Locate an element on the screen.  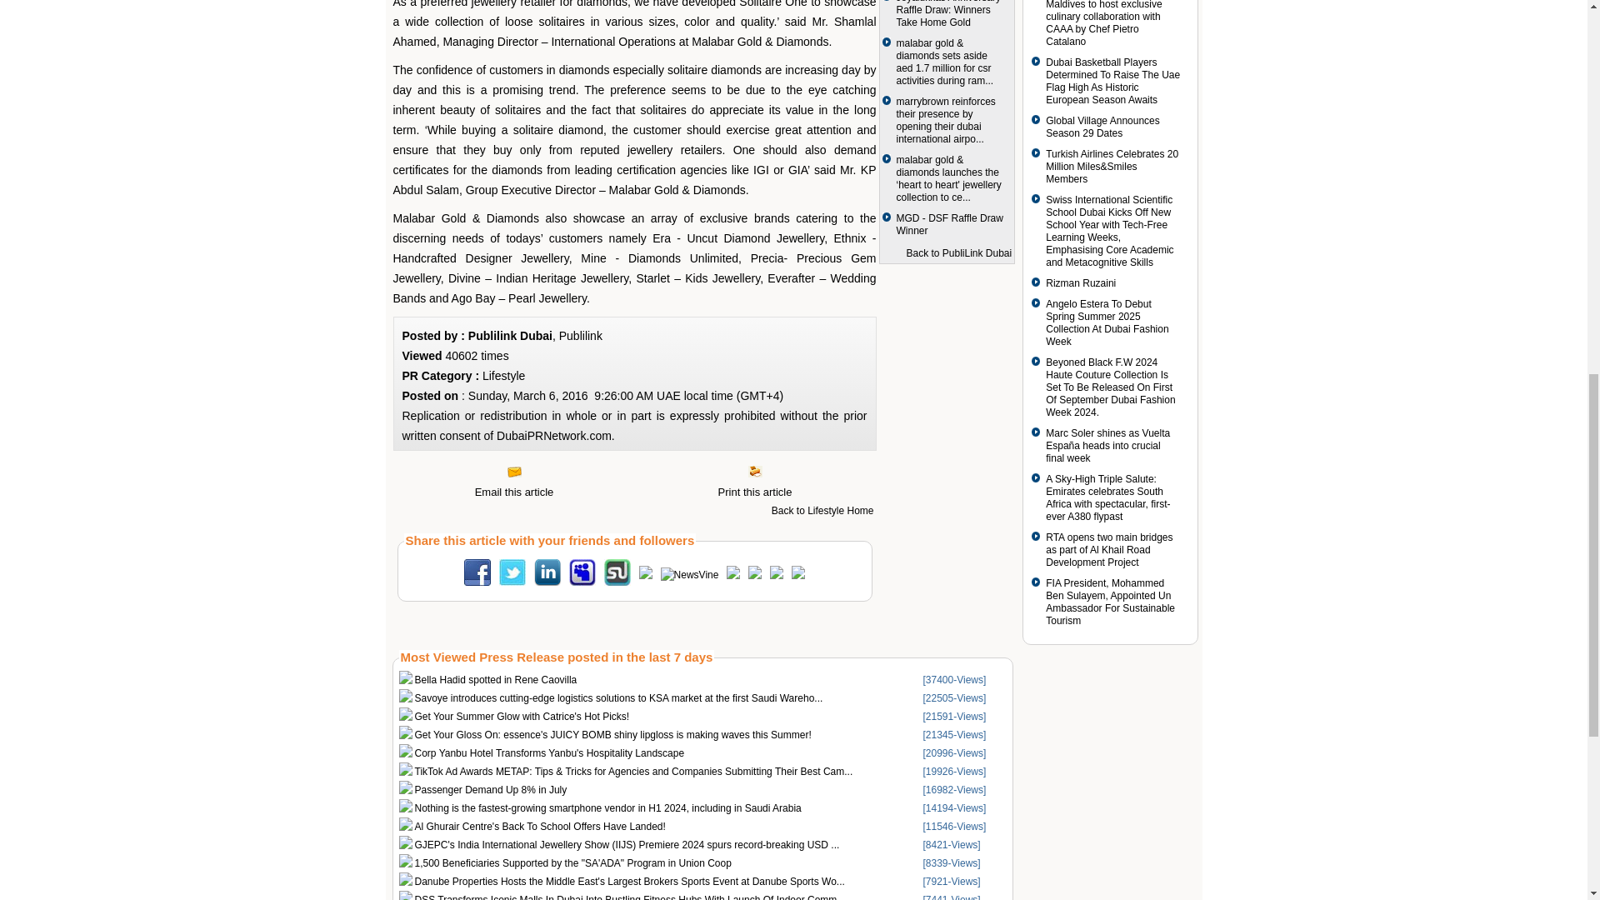
Facebook is located at coordinates (477, 582).